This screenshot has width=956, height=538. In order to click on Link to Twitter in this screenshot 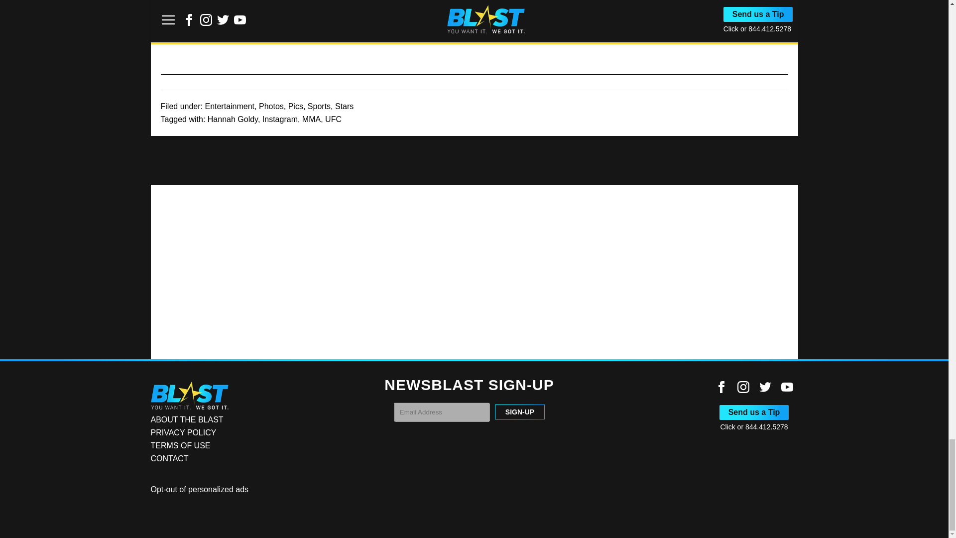, I will do `click(765, 387)`.